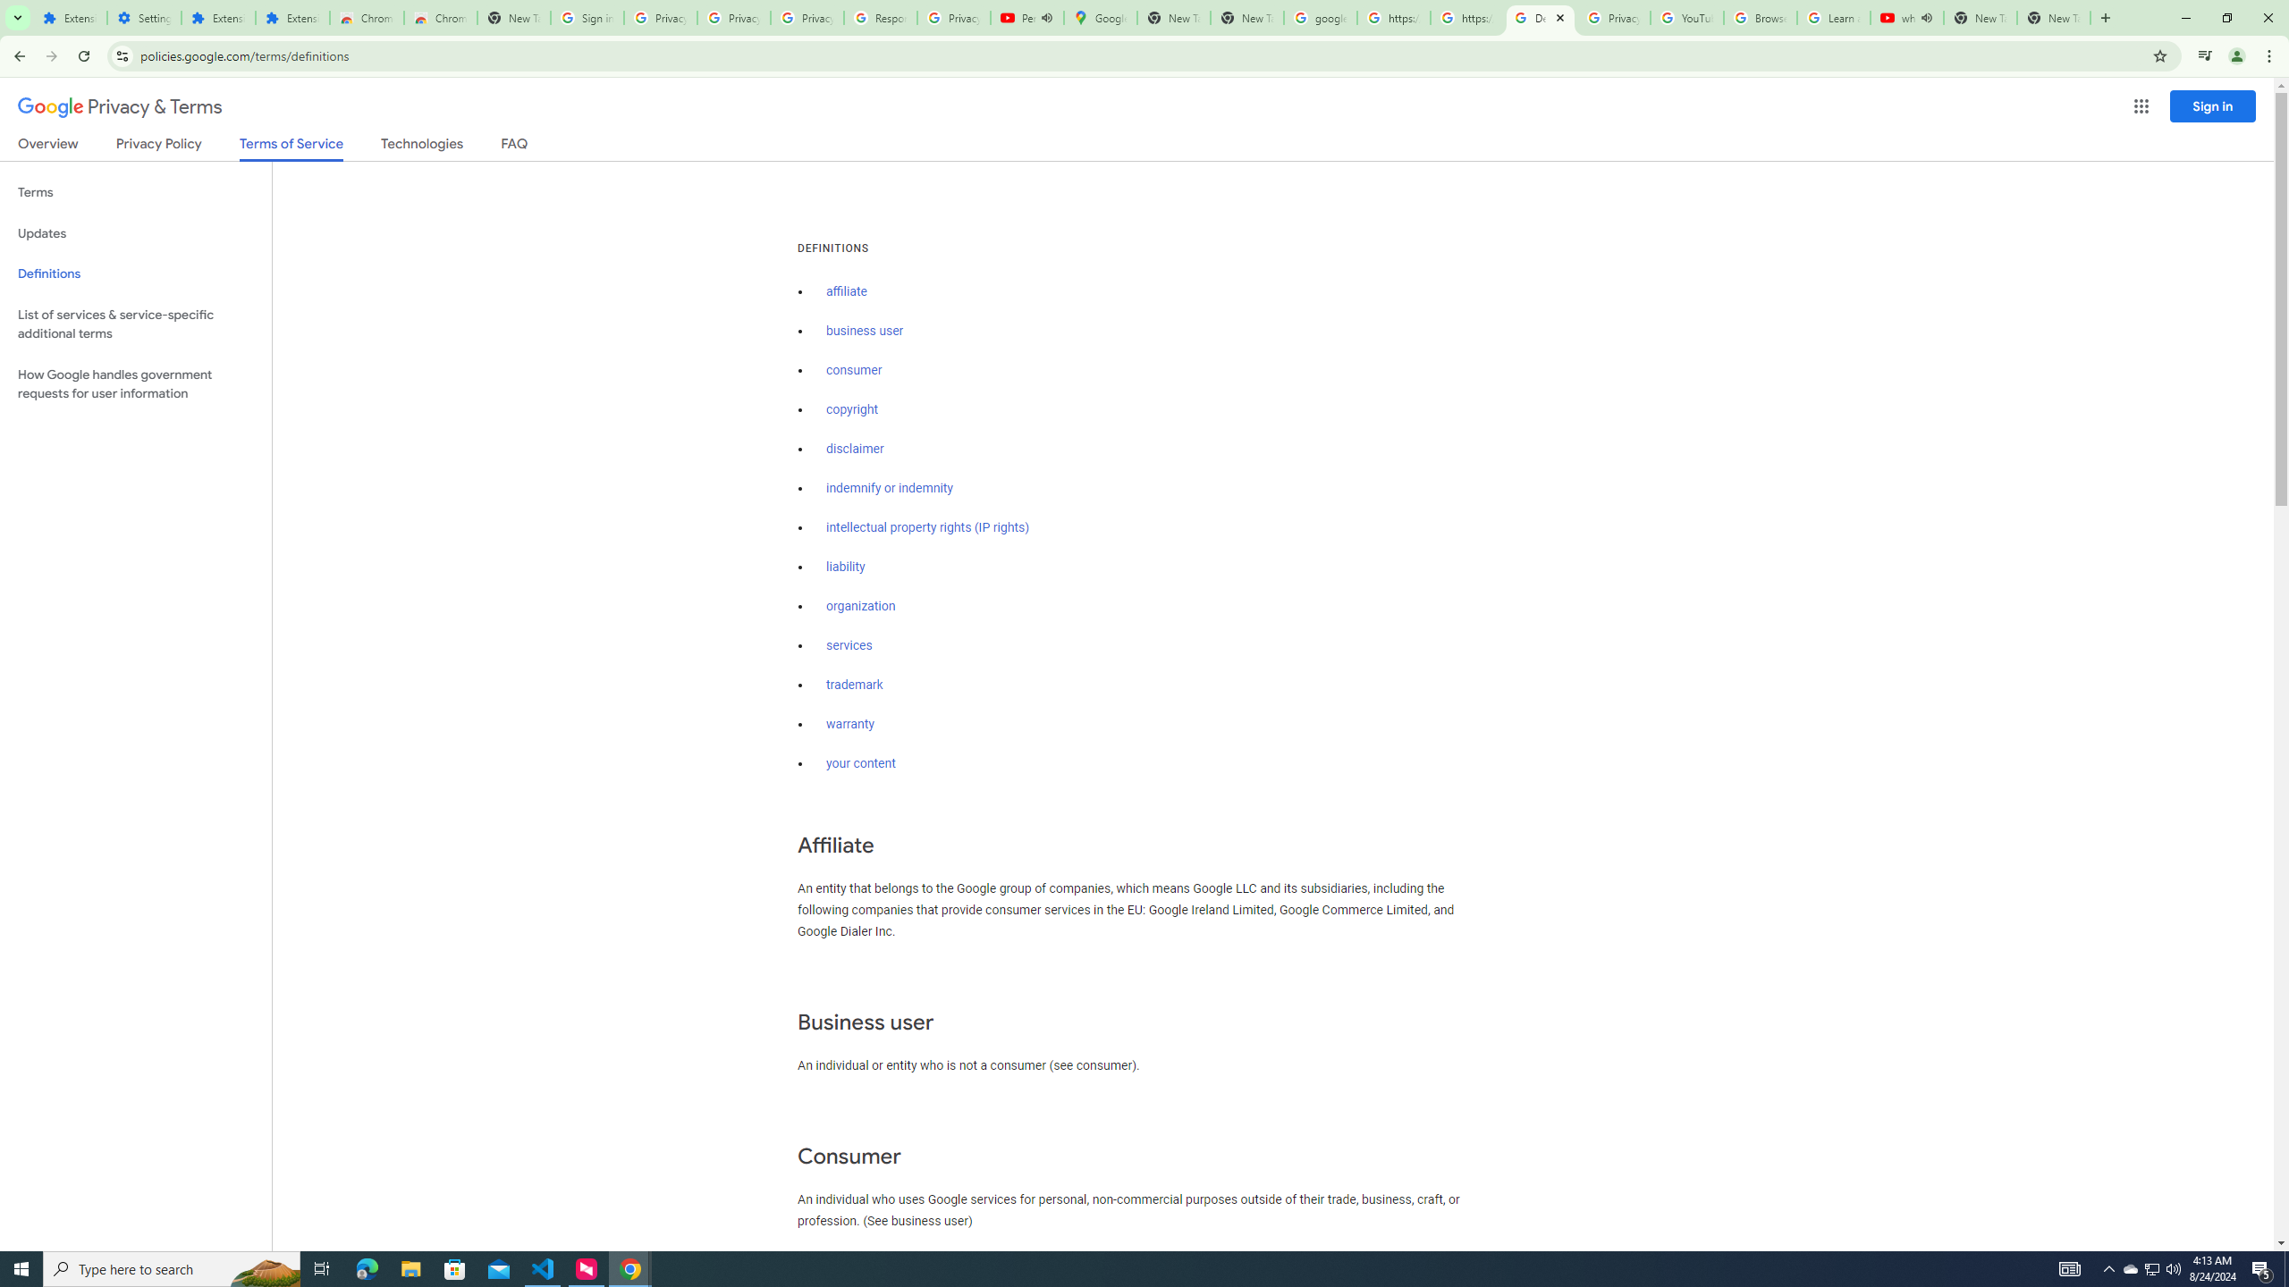 Image resolution: width=2289 pixels, height=1287 pixels. I want to click on Mute tab, so click(1927, 17).